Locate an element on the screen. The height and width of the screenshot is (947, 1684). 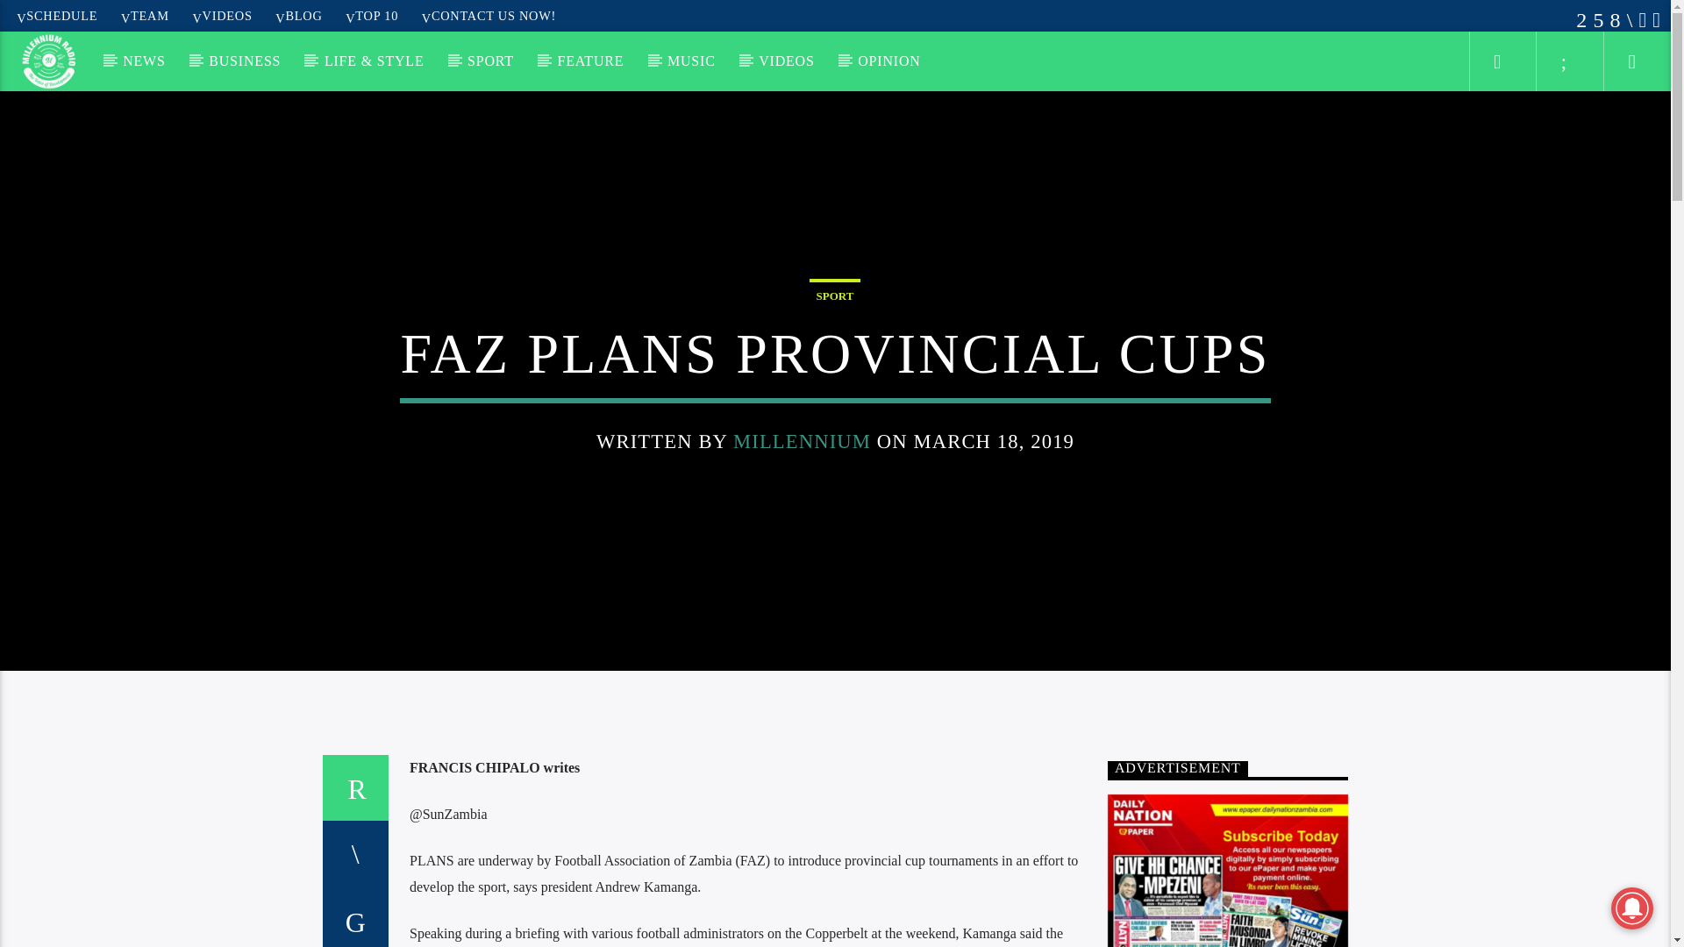
NEWS is located at coordinates (144, 61).